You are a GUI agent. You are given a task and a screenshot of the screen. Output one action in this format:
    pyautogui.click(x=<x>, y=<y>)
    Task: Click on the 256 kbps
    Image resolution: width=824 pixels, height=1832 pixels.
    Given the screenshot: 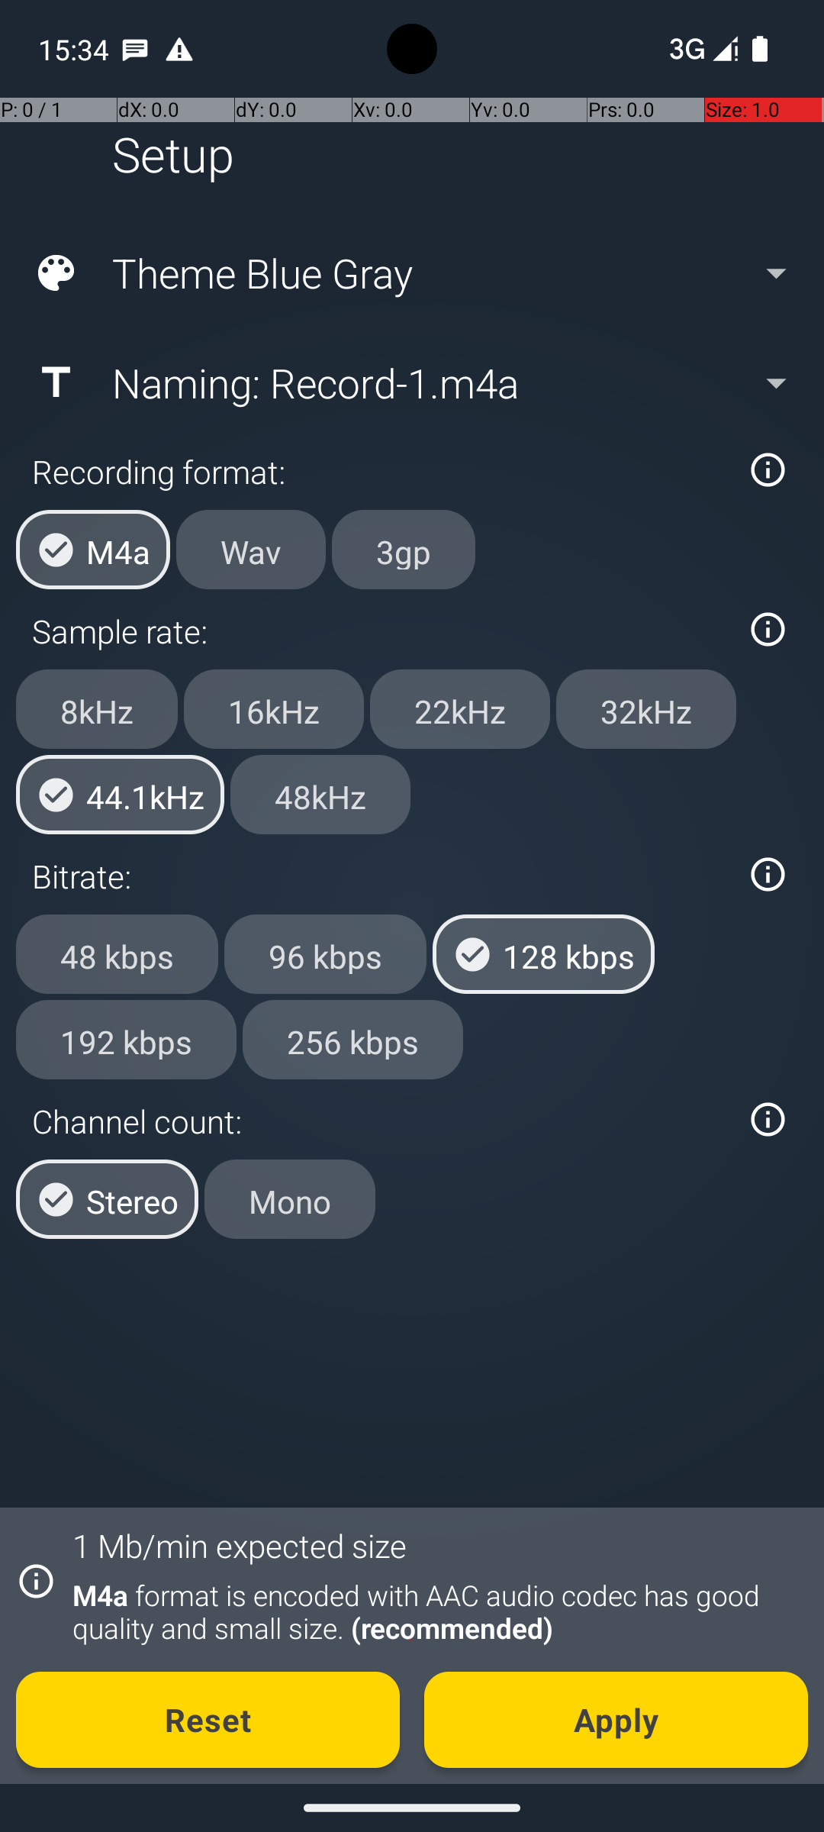 What is the action you would take?
    pyautogui.click(x=352, y=1039)
    